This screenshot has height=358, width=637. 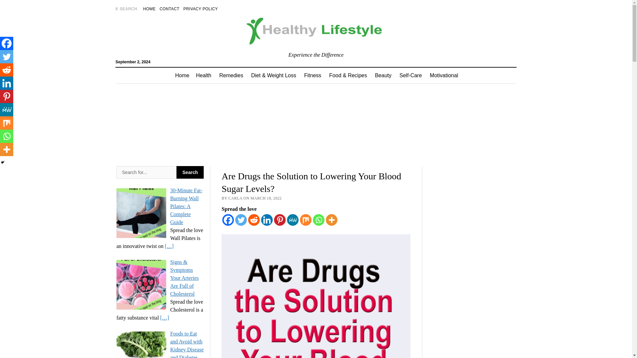 I want to click on HOME, so click(x=149, y=9).